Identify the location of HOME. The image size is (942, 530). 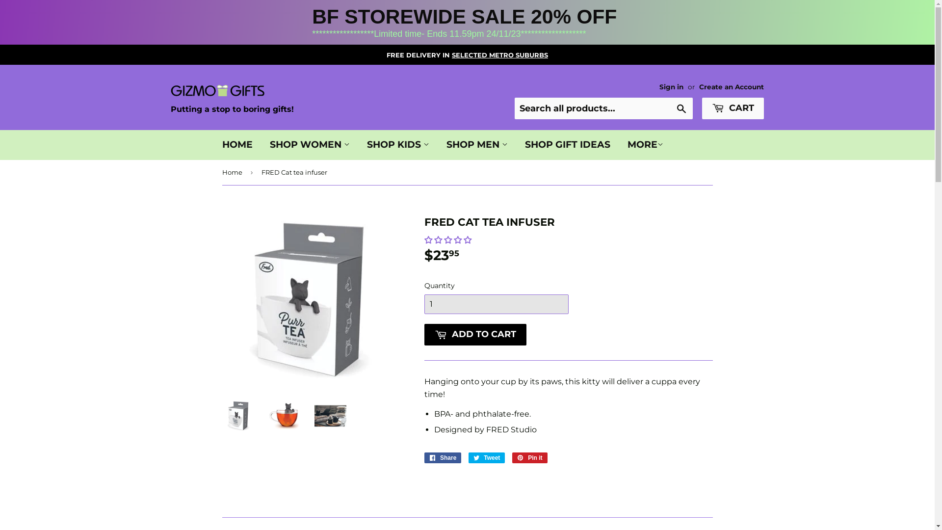
(237, 145).